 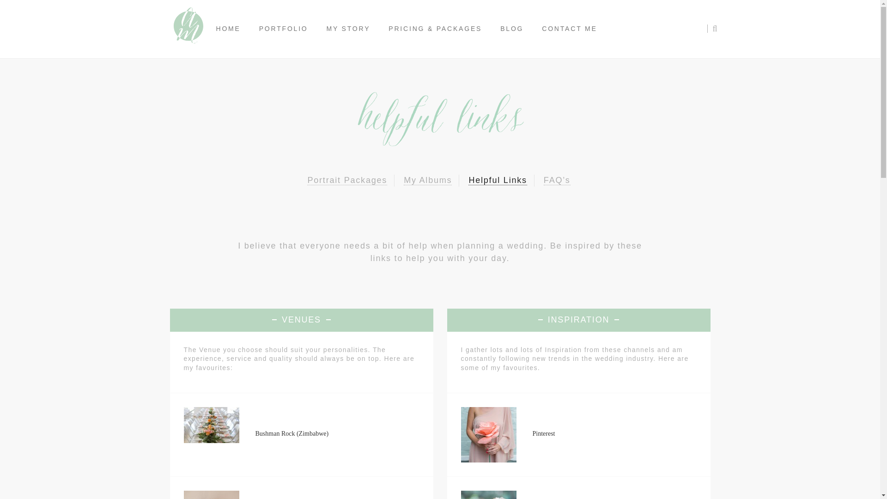 What do you see at coordinates (427, 180) in the screenshot?
I see `My Albums` at bounding box center [427, 180].